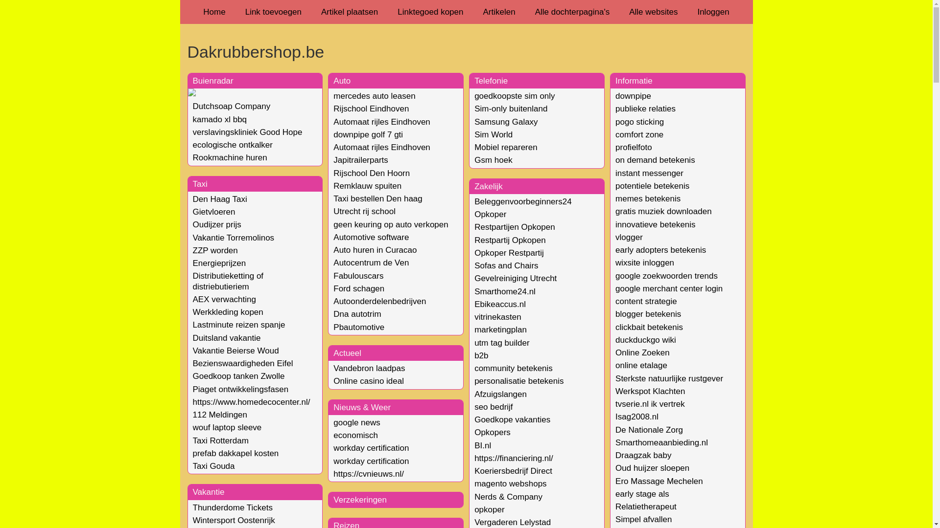  What do you see at coordinates (214, 466) in the screenshot?
I see `Taxi Gouda` at bounding box center [214, 466].